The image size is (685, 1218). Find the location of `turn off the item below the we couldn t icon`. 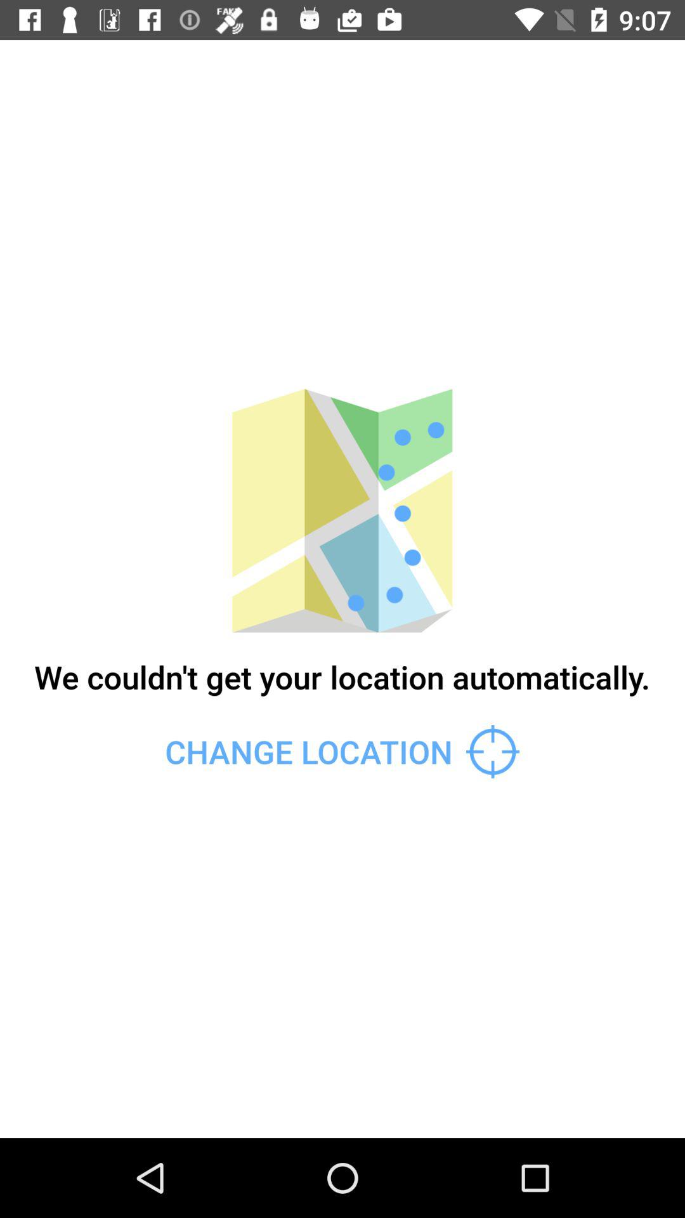

turn off the item below the we couldn t icon is located at coordinates (342, 751).